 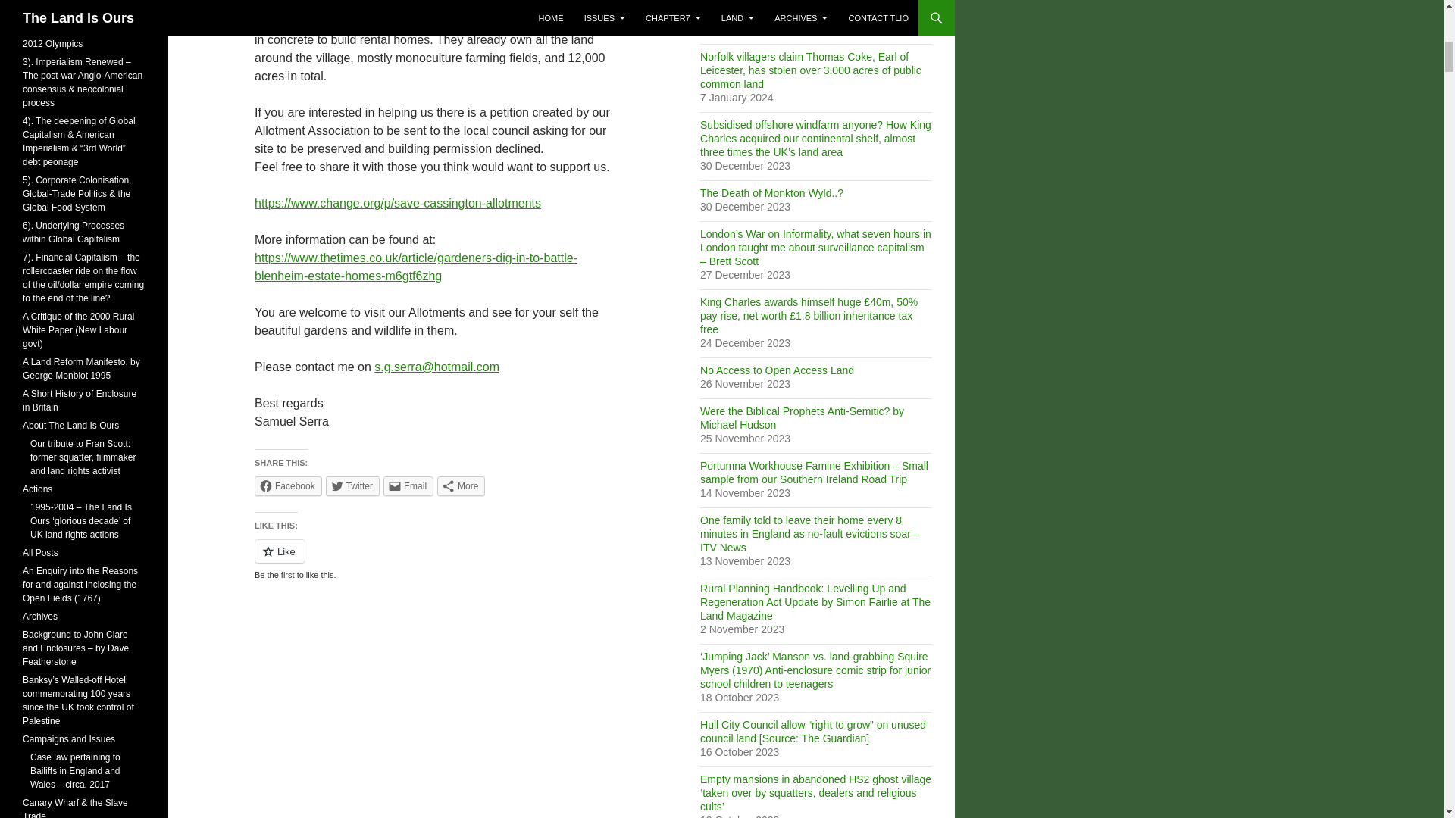 What do you see at coordinates (353, 485) in the screenshot?
I see `Click to share on Twitter` at bounding box center [353, 485].